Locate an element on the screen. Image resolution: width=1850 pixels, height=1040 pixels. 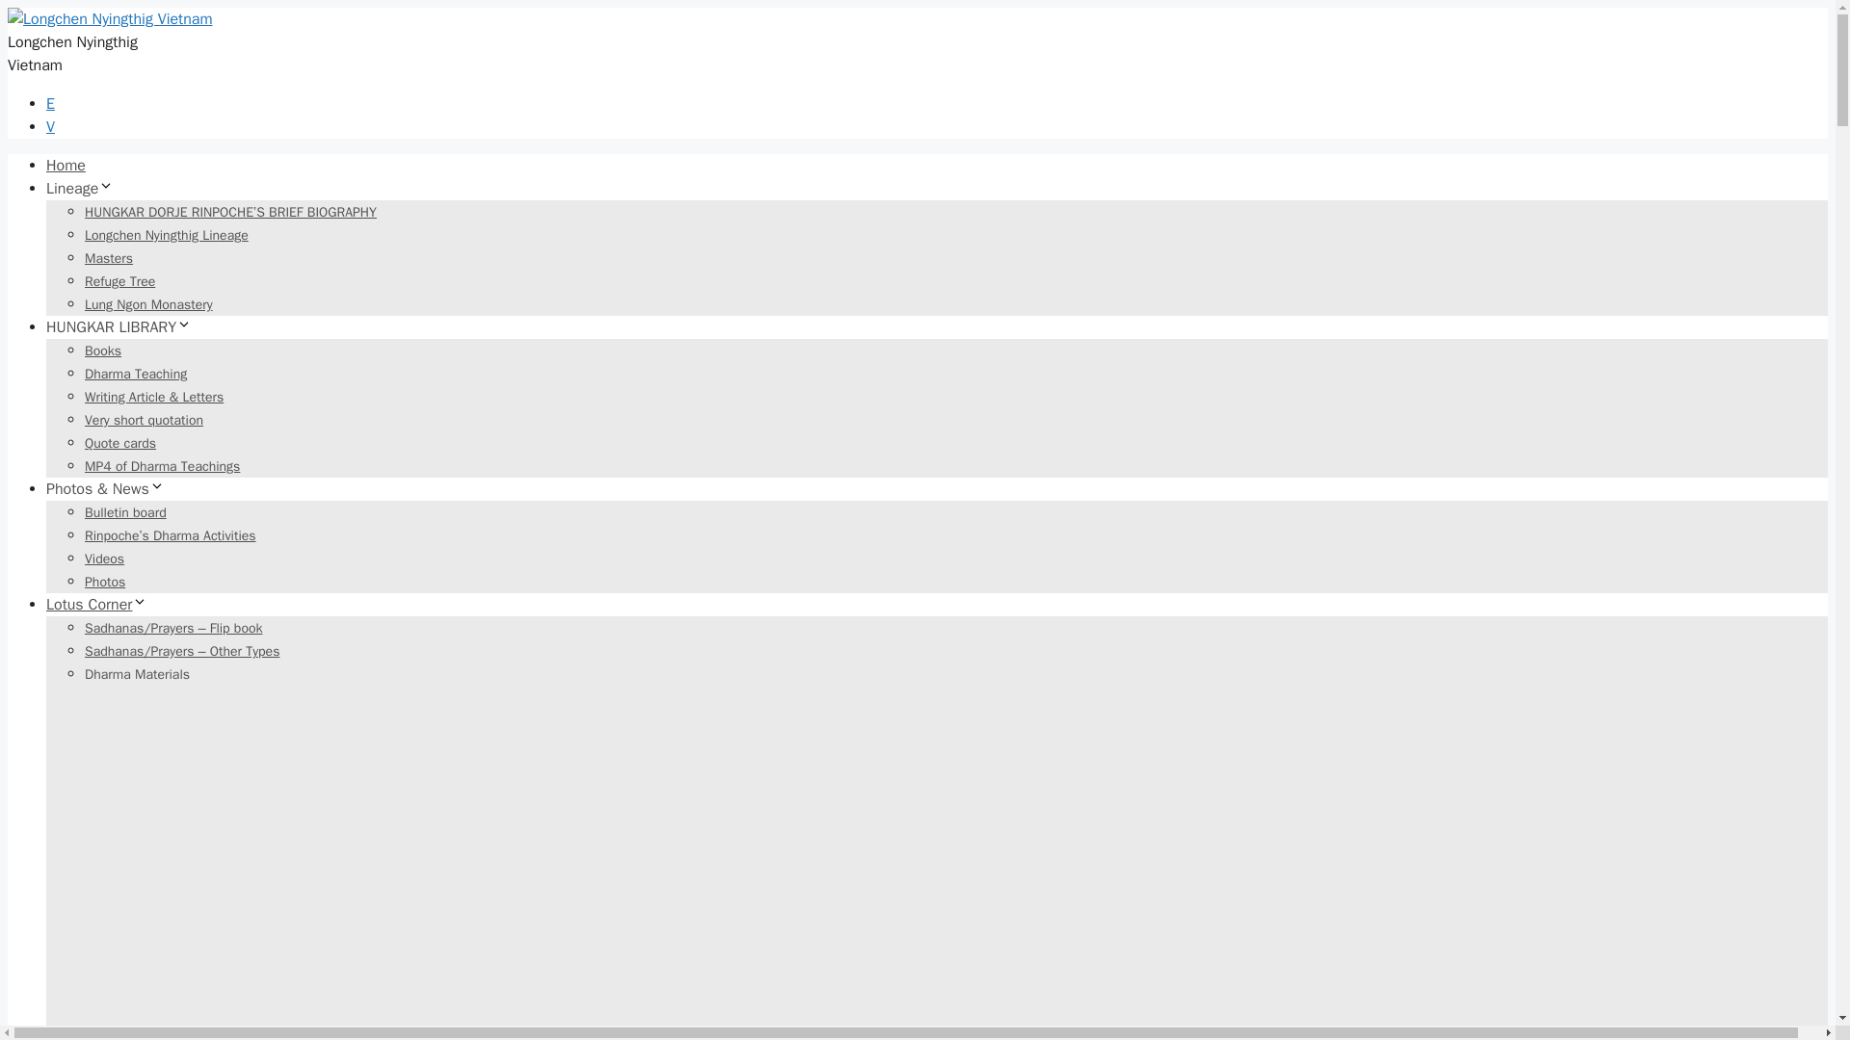
HUNGKAR LIBRARY is located at coordinates (119, 327).